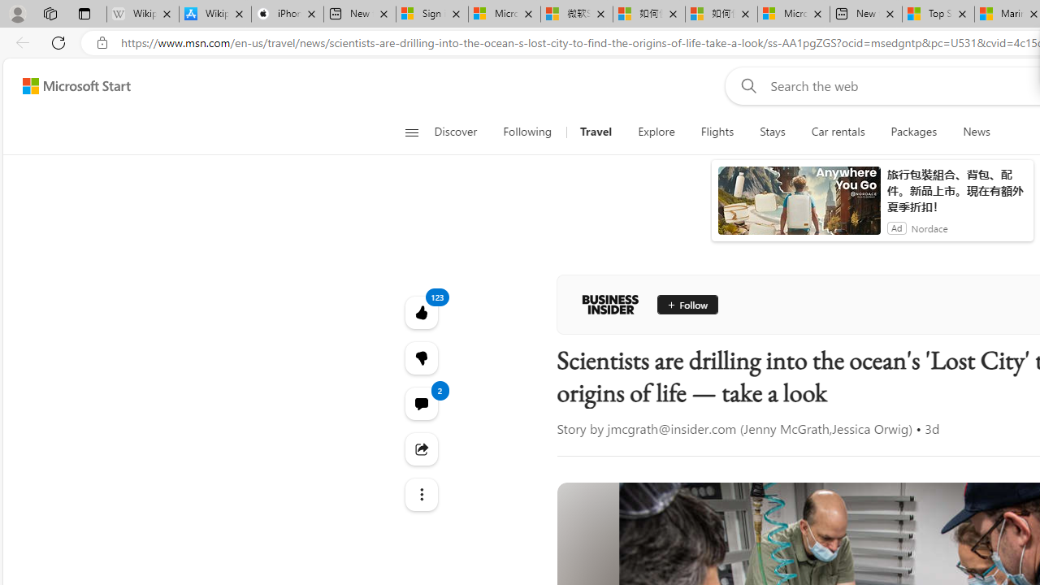 The height and width of the screenshot is (585, 1040). What do you see at coordinates (681, 304) in the screenshot?
I see `Follow` at bounding box center [681, 304].